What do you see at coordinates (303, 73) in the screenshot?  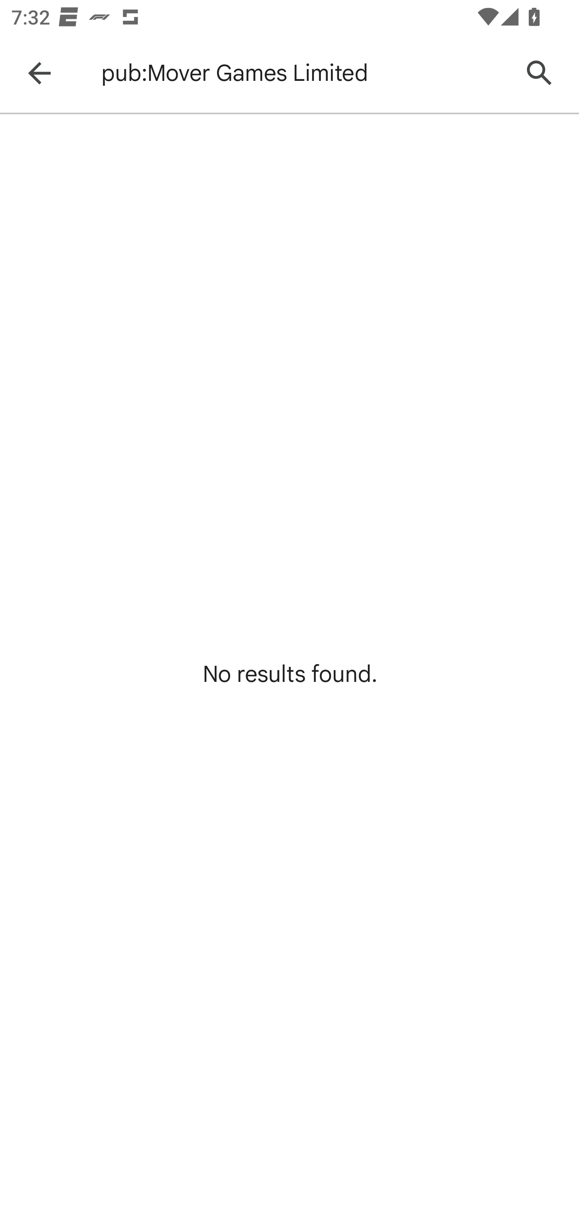 I see `pub:Mover Games Limited` at bounding box center [303, 73].